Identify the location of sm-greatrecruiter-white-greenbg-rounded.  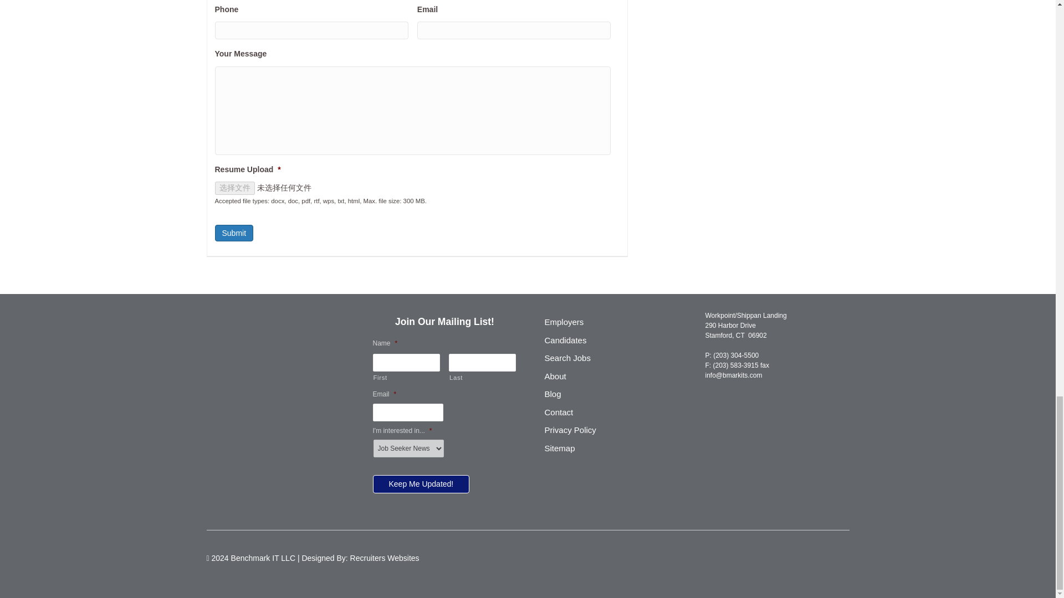
(267, 357).